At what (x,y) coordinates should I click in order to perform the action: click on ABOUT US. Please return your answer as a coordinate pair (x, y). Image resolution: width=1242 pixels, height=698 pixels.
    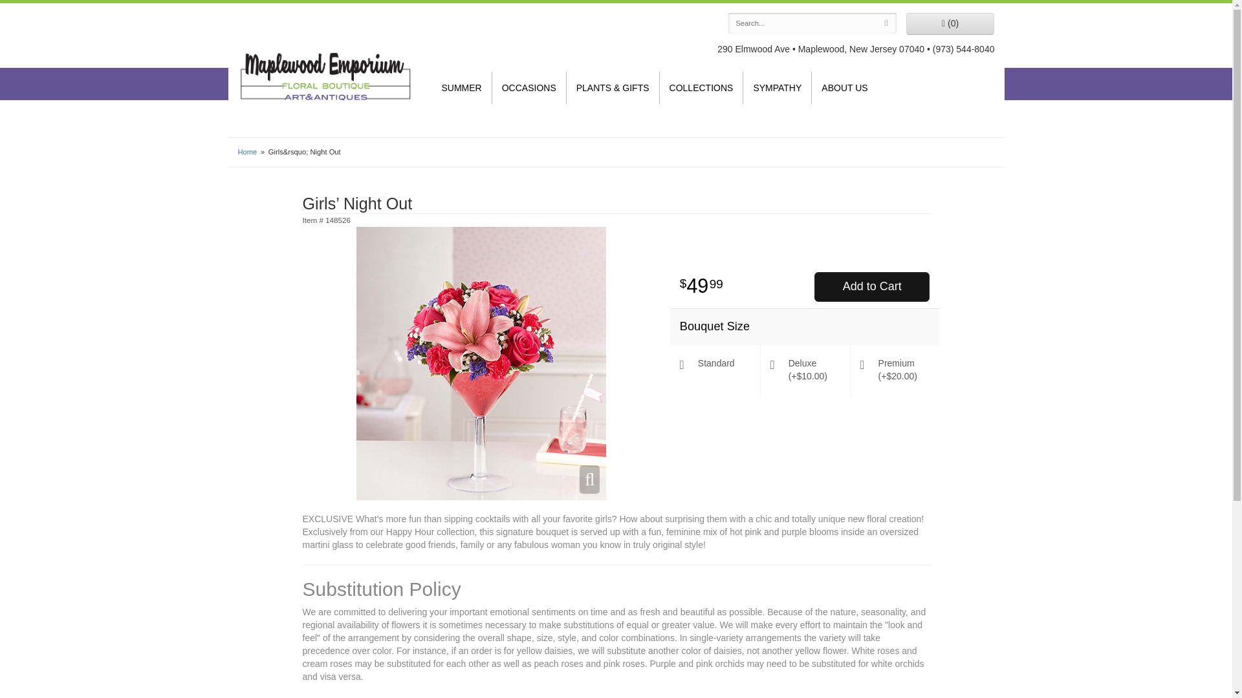
    Looking at the image, I should click on (844, 88).